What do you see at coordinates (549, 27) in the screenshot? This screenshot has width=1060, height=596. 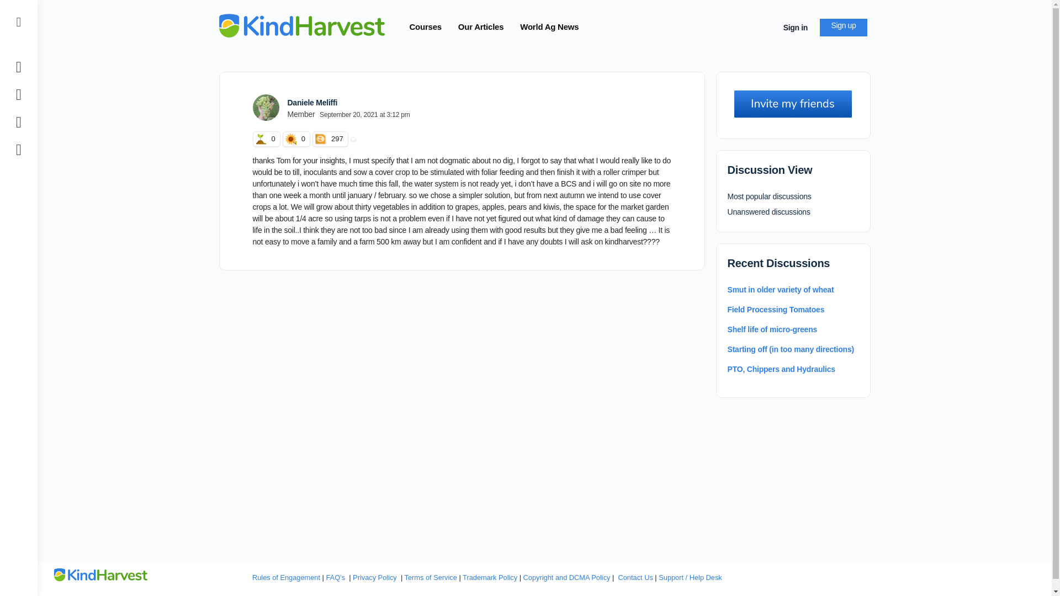 I see `World Ag News` at bounding box center [549, 27].